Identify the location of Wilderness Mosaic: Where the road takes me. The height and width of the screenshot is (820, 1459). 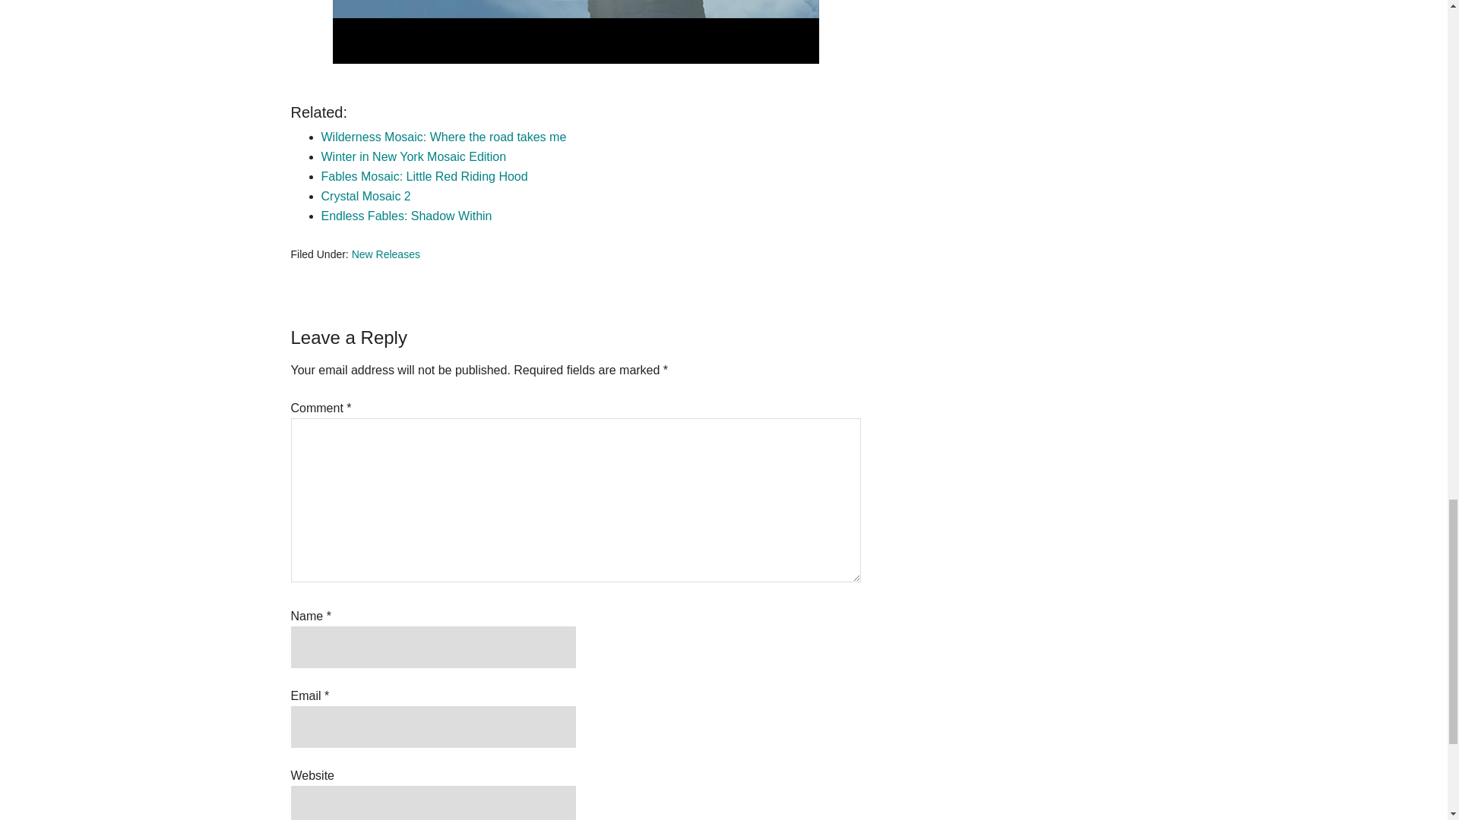
(443, 137).